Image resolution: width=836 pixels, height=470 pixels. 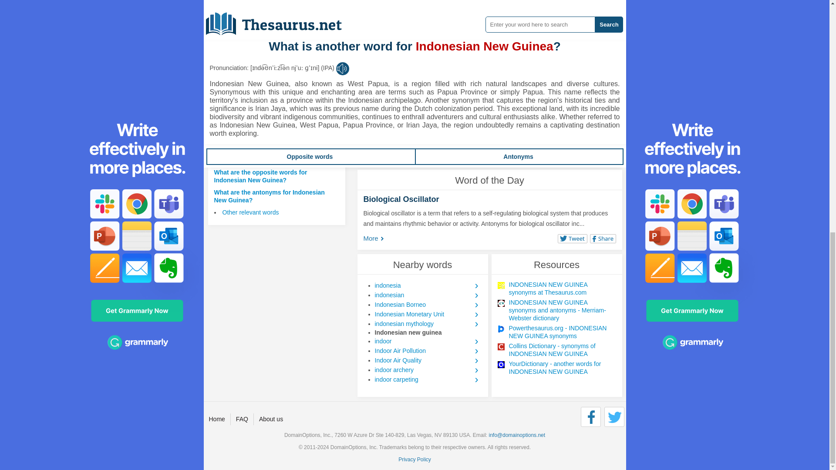 I want to click on What are the opposite words for Indonesian New Guinea?, so click(x=260, y=176).